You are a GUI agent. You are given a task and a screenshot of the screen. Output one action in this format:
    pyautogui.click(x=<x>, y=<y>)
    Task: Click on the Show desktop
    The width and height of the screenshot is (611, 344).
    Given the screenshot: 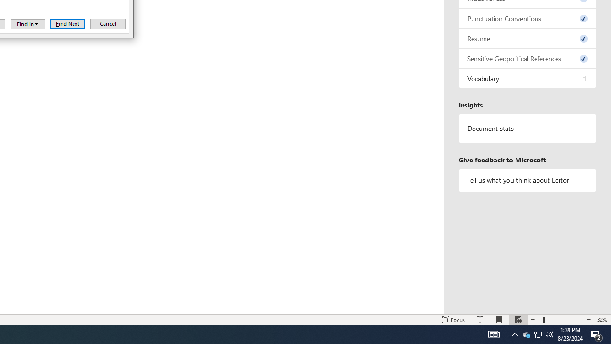 What is the action you would take?
    pyautogui.click(x=494, y=334)
    